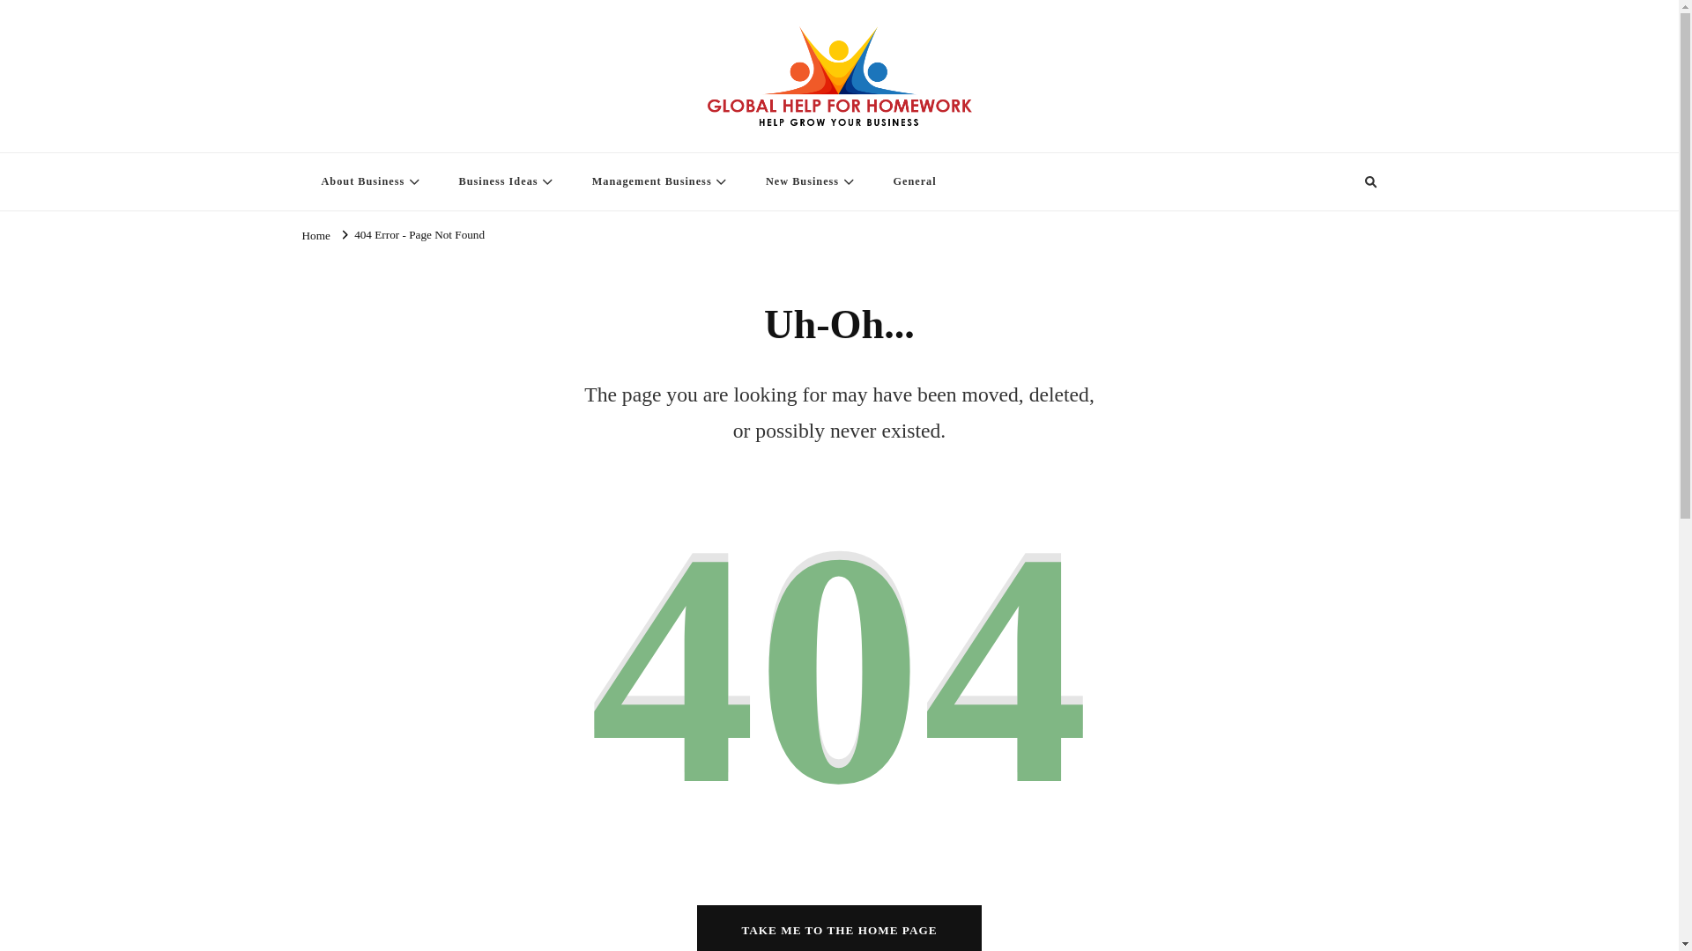 The image size is (1692, 951). I want to click on Search, so click(1338, 182).